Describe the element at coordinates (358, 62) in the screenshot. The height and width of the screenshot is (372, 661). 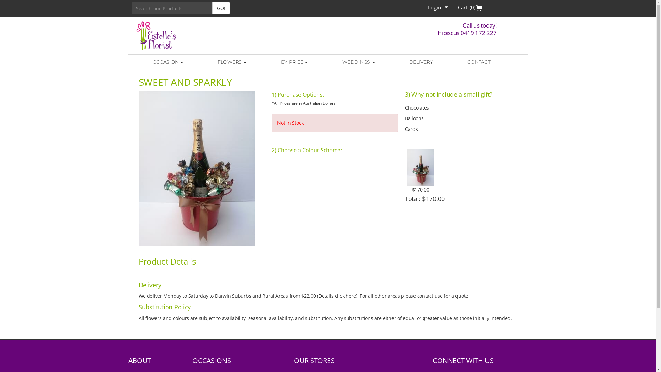
I see `WEDDINGS` at that location.